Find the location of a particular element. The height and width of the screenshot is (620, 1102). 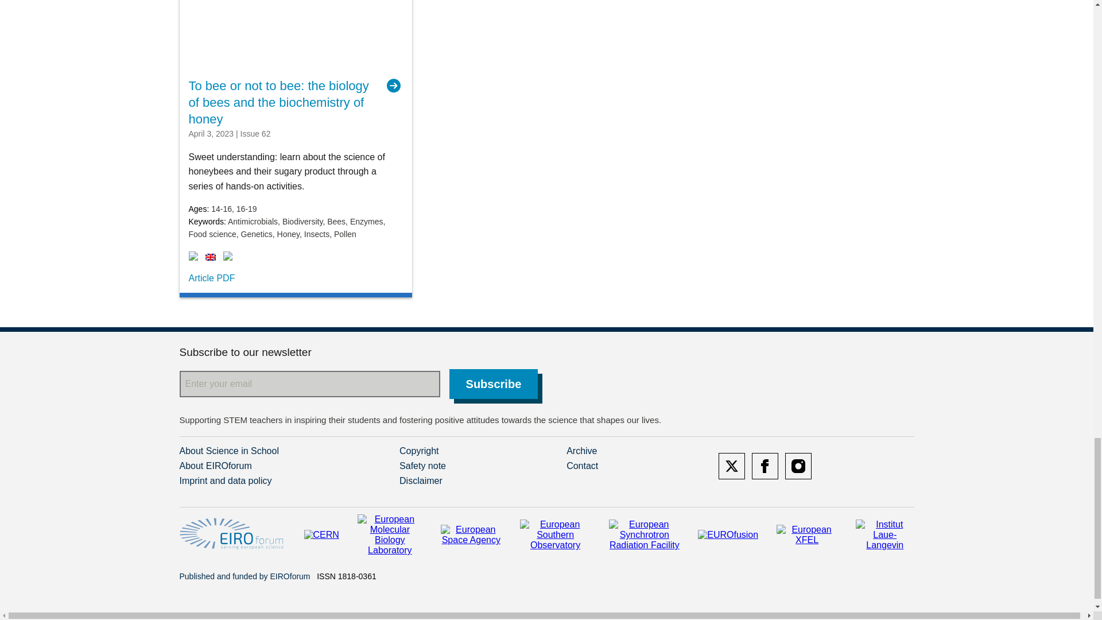

CERN is located at coordinates (321, 535).